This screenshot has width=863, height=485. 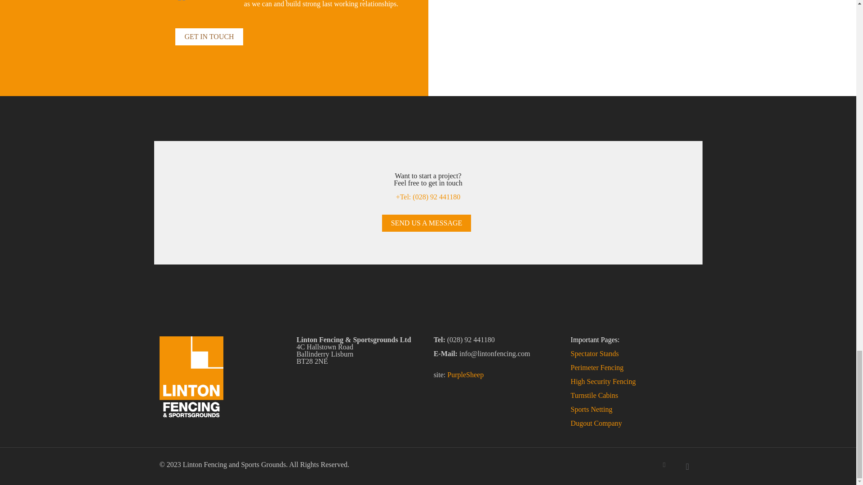 I want to click on GET IN TOUCH, so click(x=209, y=37).